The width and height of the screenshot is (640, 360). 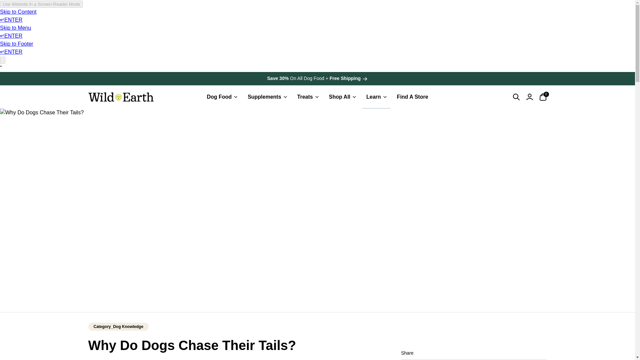 What do you see at coordinates (412, 97) in the screenshot?
I see `Login` at bounding box center [412, 97].